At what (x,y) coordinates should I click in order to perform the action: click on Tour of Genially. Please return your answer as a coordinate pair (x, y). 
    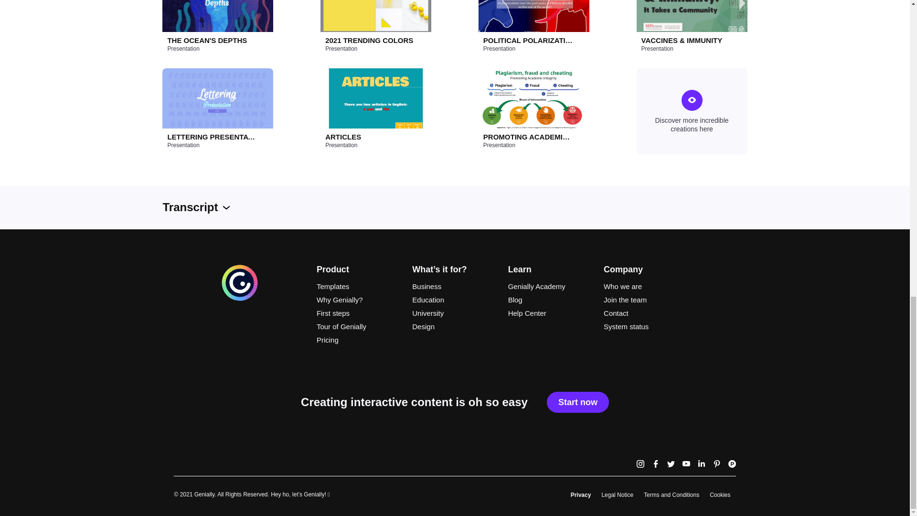
    Looking at the image, I should click on (359, 326).